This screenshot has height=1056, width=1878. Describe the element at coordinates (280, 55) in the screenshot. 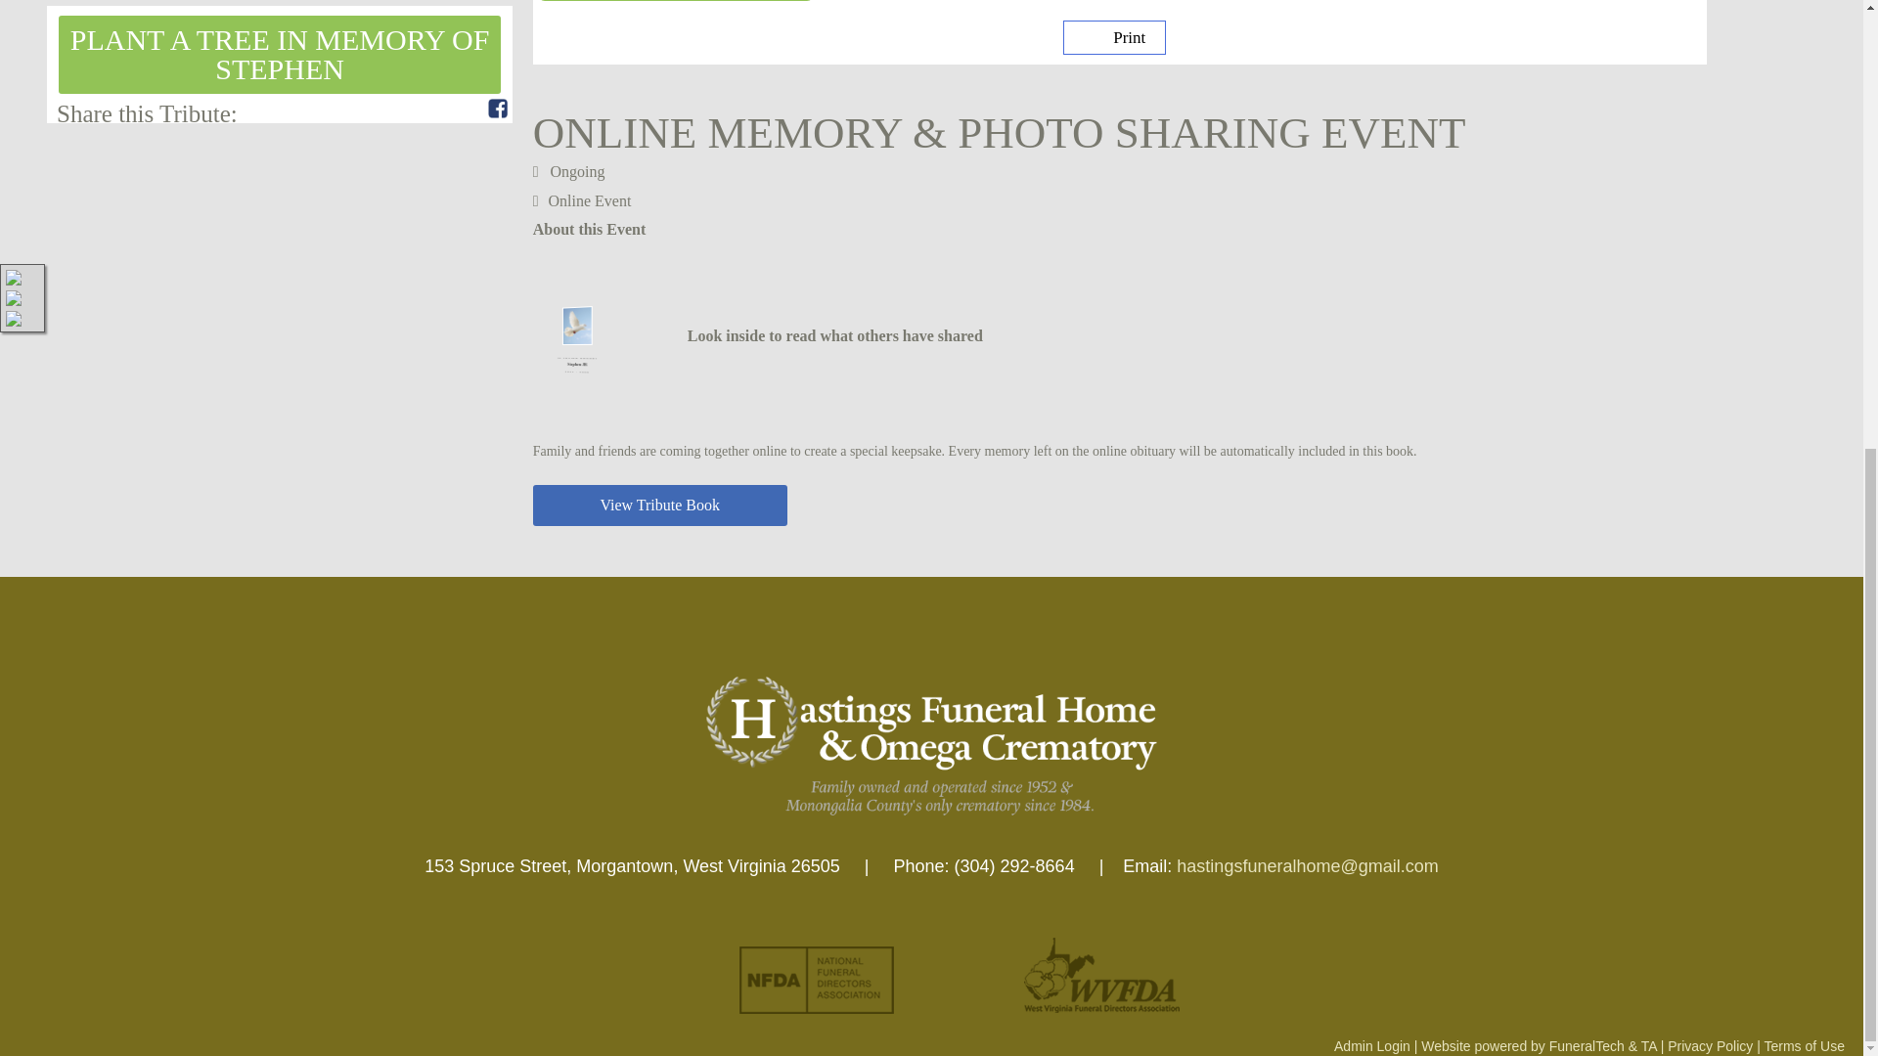

I see `Plant A Tree` at that location.